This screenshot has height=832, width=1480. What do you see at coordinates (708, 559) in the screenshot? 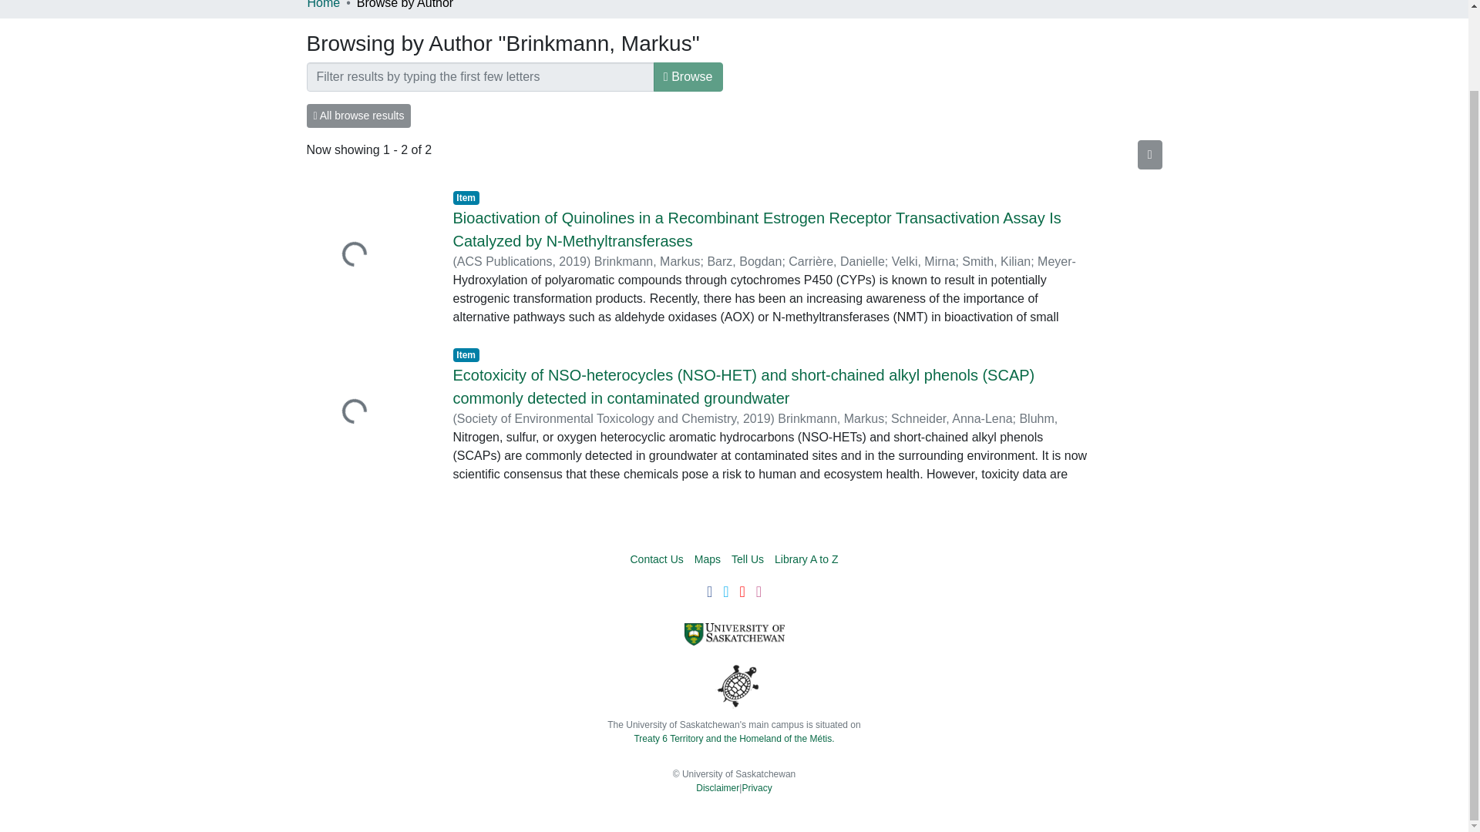
I see `Maps` at bounding box center [708, 559].